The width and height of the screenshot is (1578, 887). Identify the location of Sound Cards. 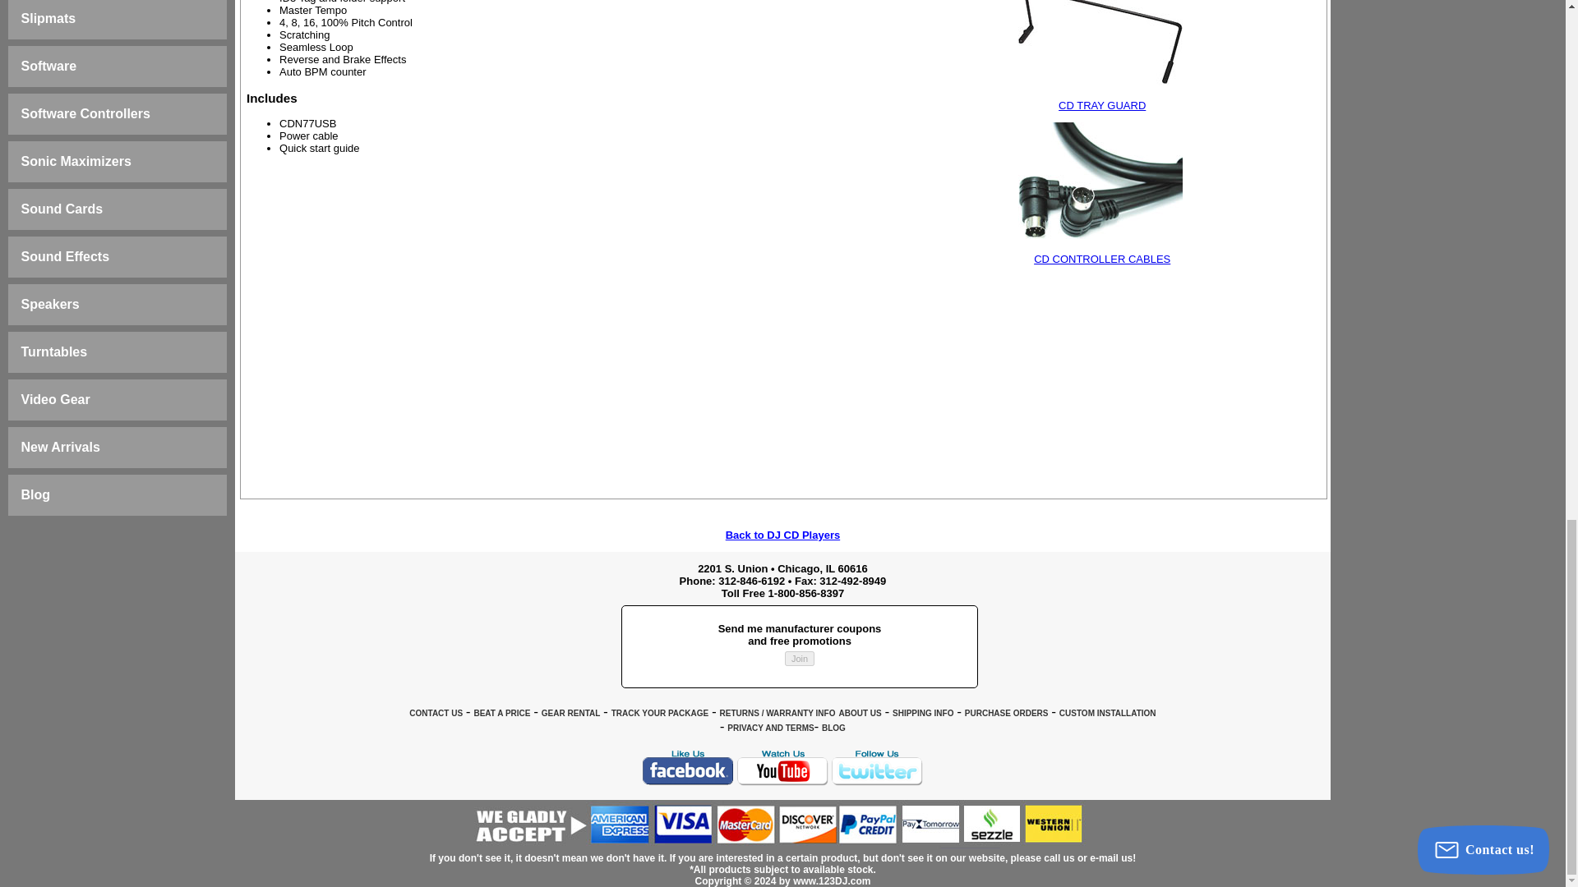
(62, 209).